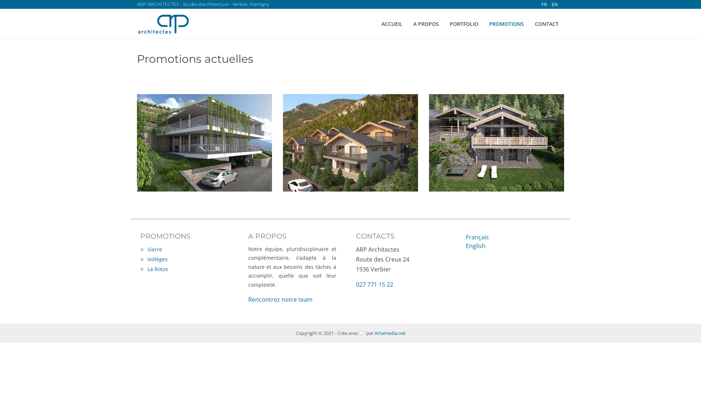 This screenshot has width=701, height=394. I want to click on FR, so click(545, 4).